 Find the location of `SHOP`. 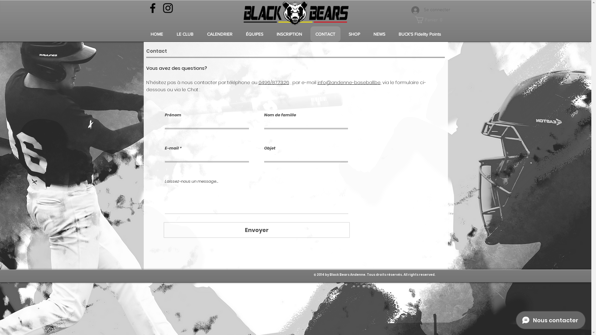

SHOP is located at coordinates (354, 34).